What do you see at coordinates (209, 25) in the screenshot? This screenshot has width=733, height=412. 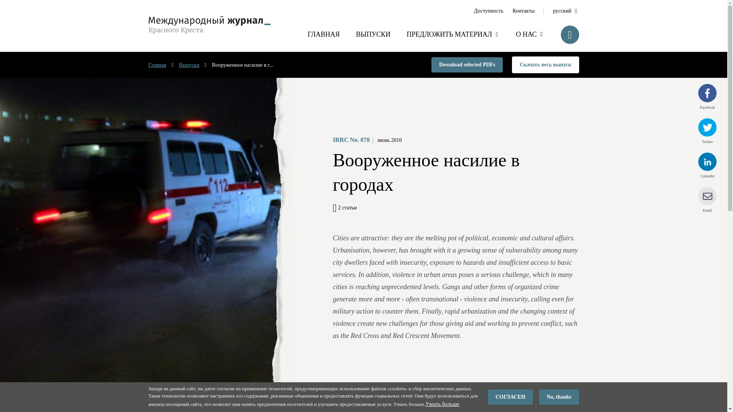 I see `INTERNATIONAL REVIEW OF THE RED CROSS` at bounding box center [209, 25].